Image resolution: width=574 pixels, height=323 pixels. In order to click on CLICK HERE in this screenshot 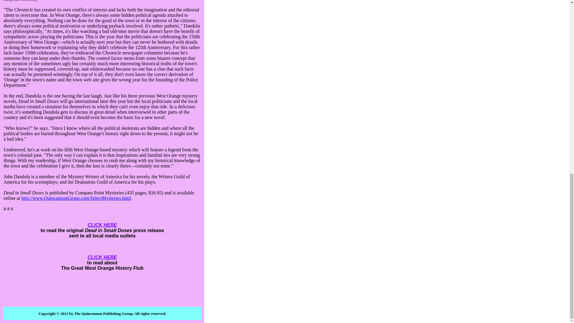, I will do `click(102, 257)`.